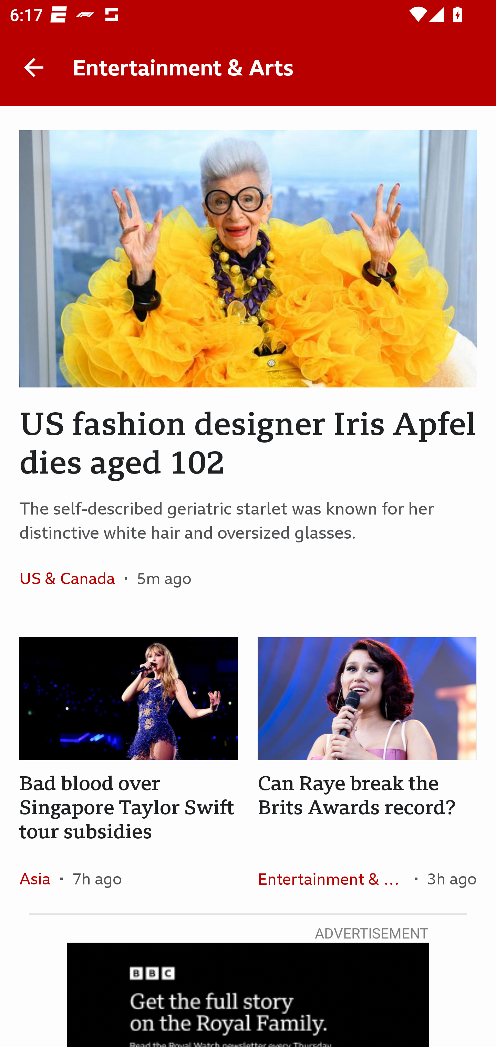 Image resolution: width=496 pixels, height=1047 pixels. What do you see at coordinates (40, 878) in the screenshot?
I see `Asia In the section Asia` at bounding box center [40, 878].